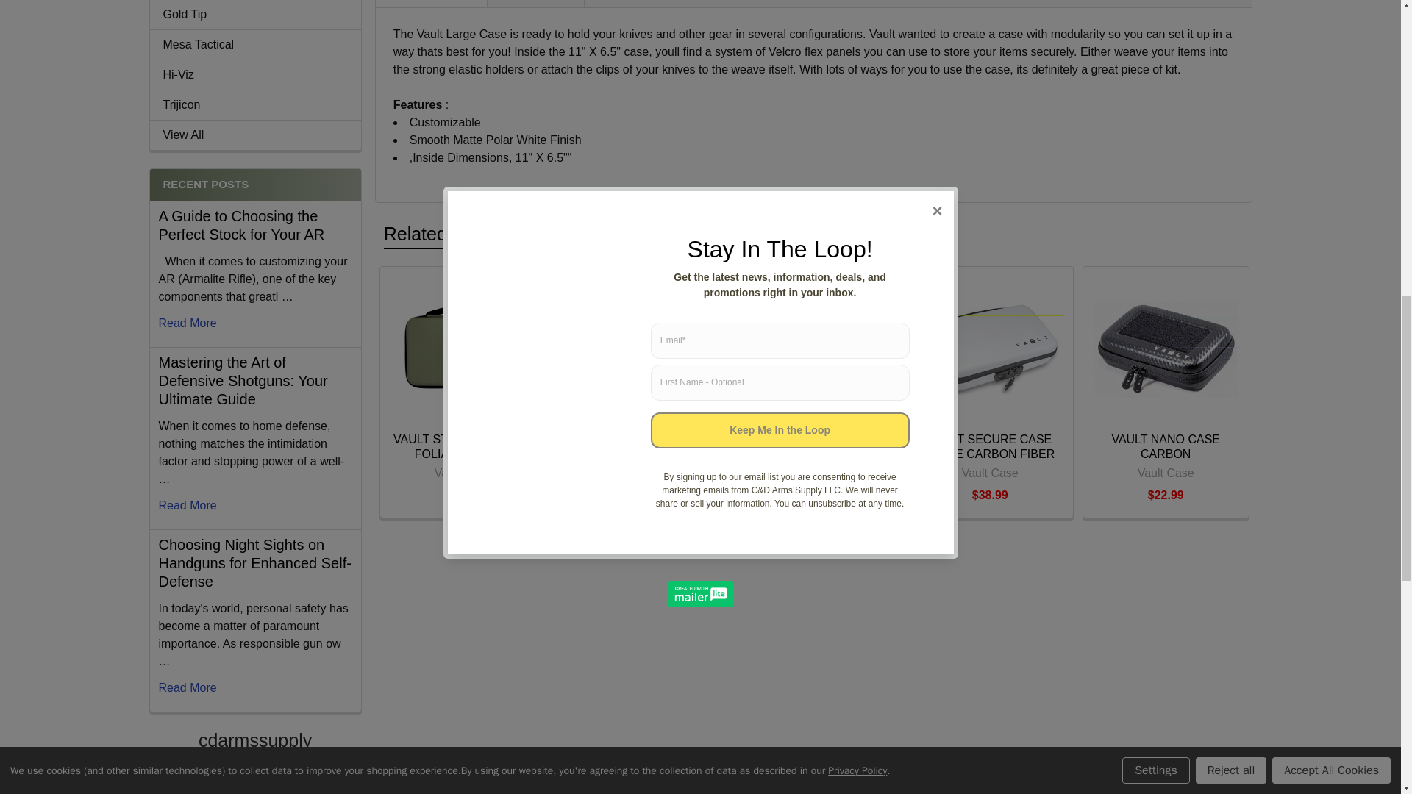  What do you see at coordinates (255, 15) in the screenshot?
I see `Gold Tip` at bounding box center [255, 15].